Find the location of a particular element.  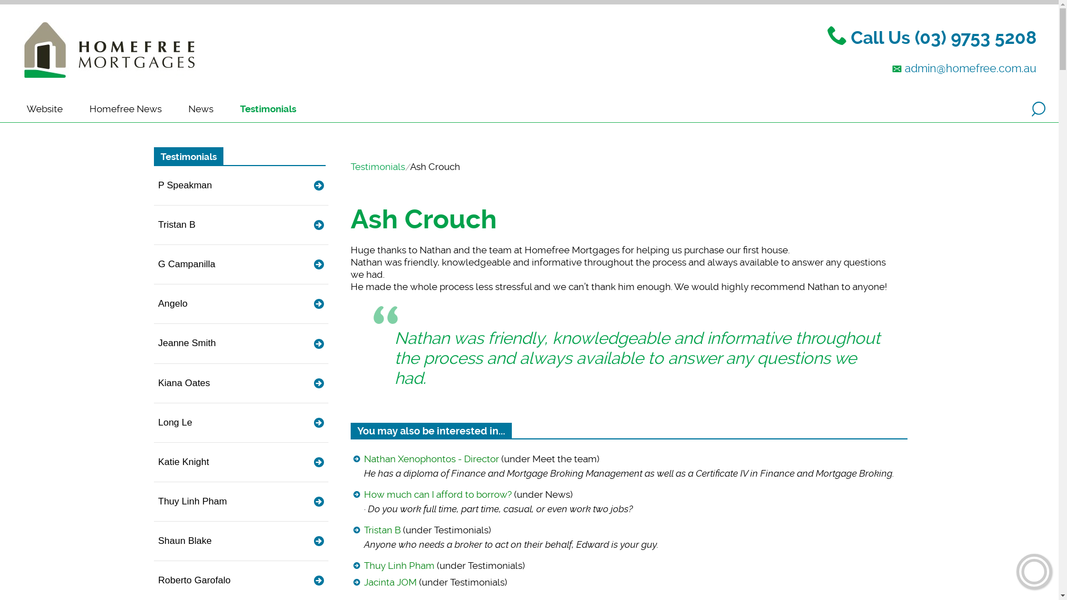

Jeanne Smith is located at coordinates (241, 343).